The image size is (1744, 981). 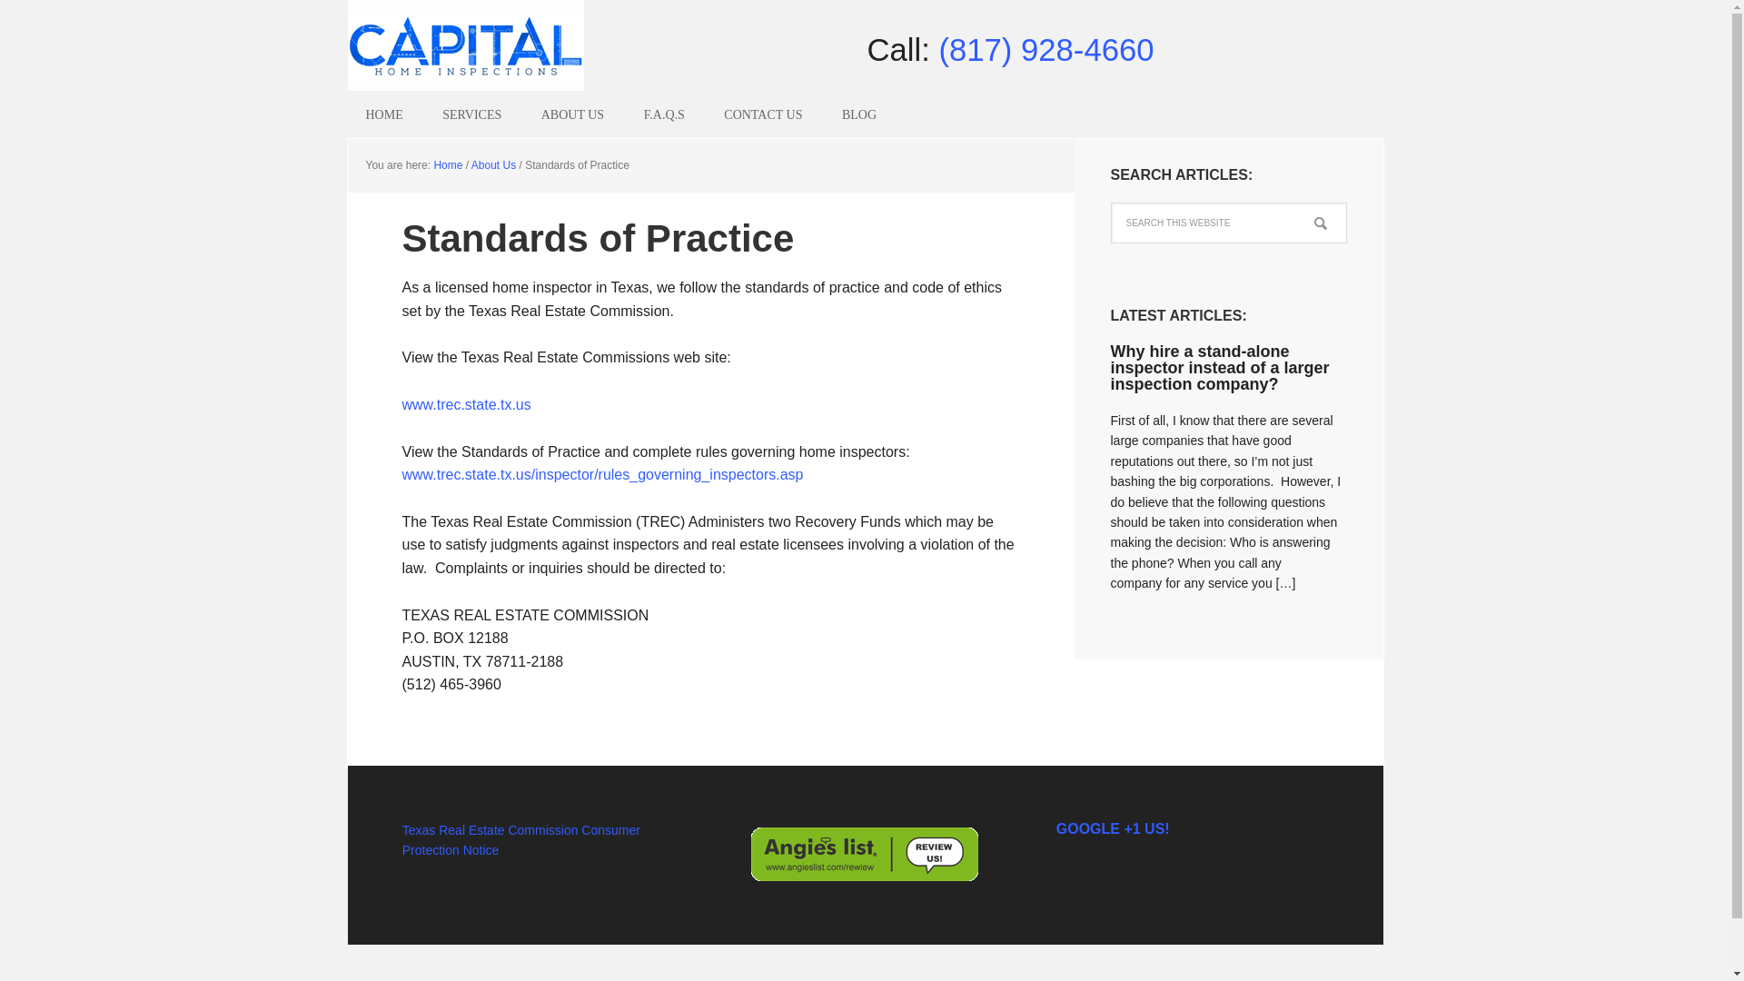 What do you see at coordinates (763, 114) in the screenshot?
I see `CONTACT US` at bounding box center [763, 114].